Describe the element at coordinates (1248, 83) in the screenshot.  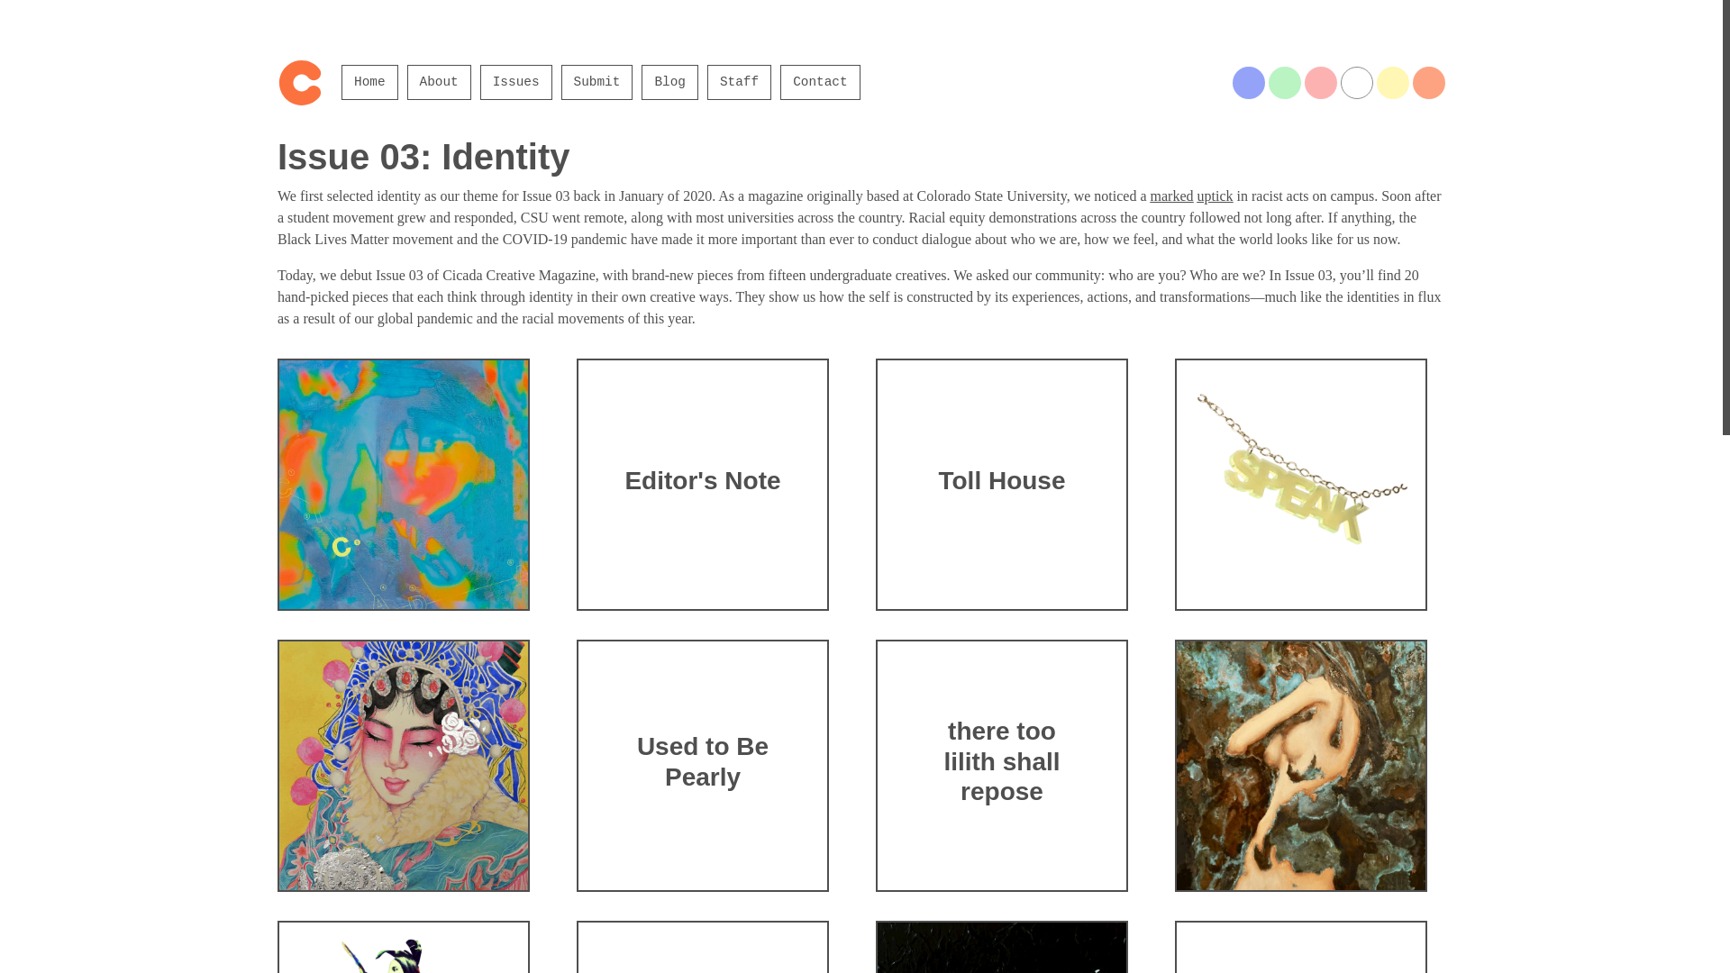
I see `blue` at that location.